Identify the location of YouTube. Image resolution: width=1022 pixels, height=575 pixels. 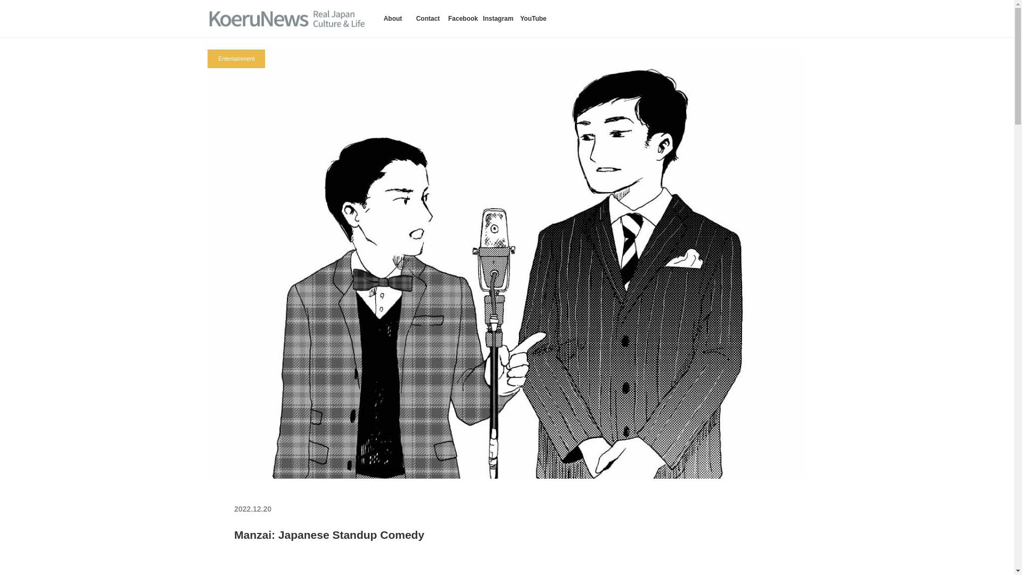
(533, 19).